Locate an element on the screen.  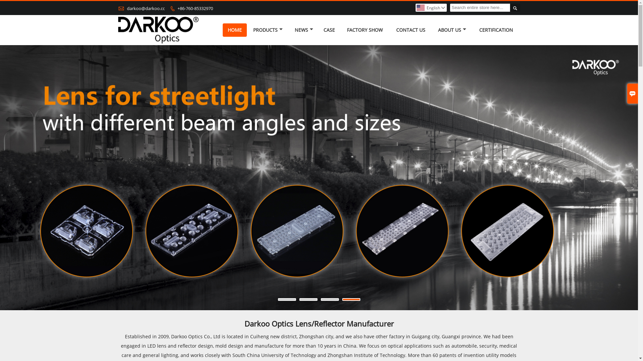
NEWS is located at coordinates (304, 30).